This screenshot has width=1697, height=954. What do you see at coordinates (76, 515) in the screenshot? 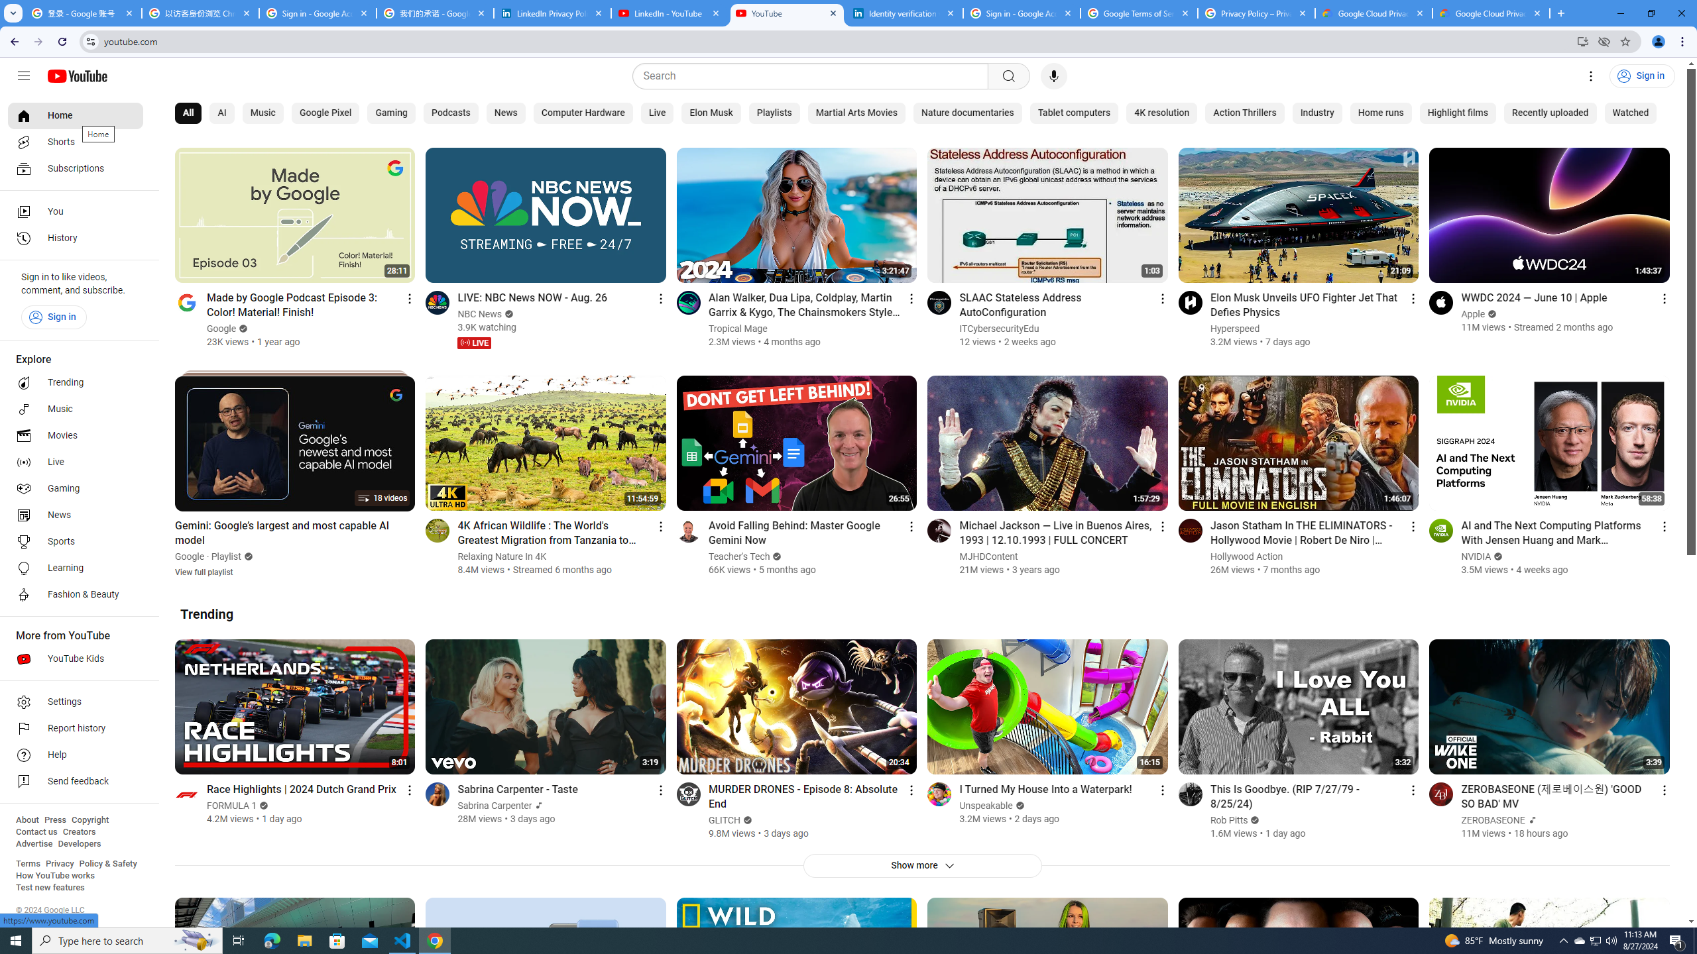
I see `News` at bounding box center [76, 515].